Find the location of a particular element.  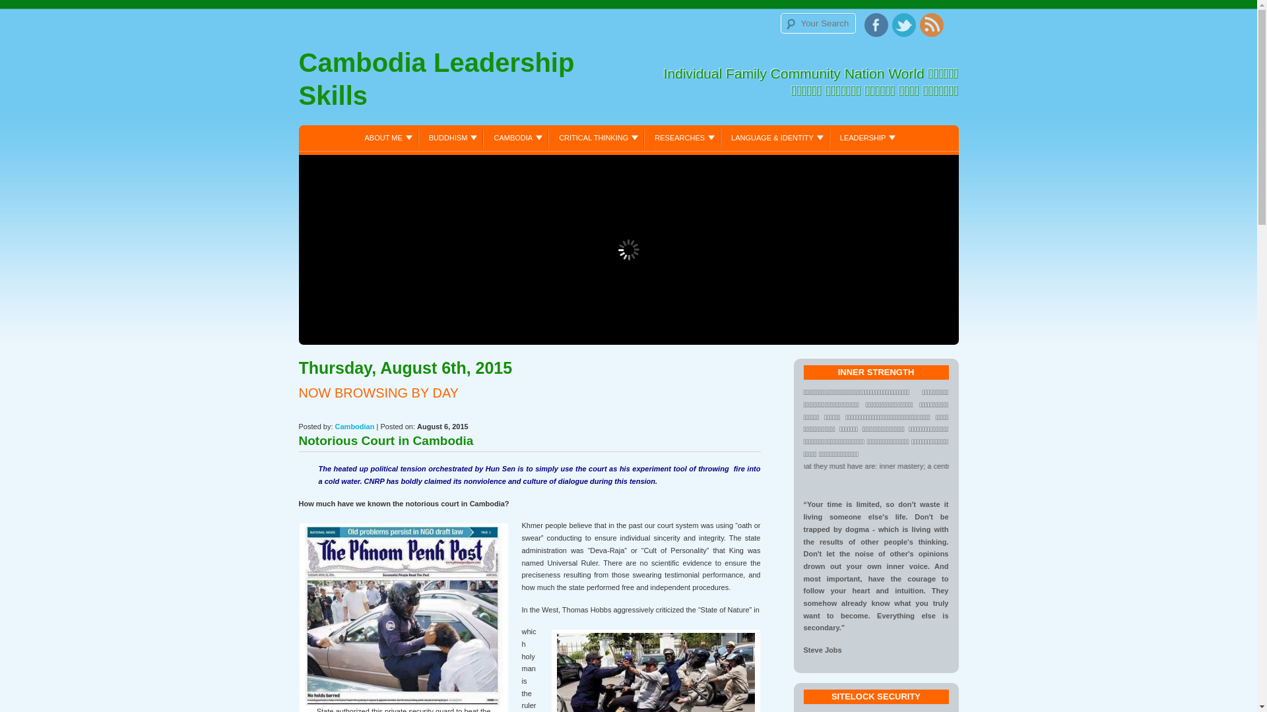

CRITICAL THINKING is located at coordinates (597, 138).